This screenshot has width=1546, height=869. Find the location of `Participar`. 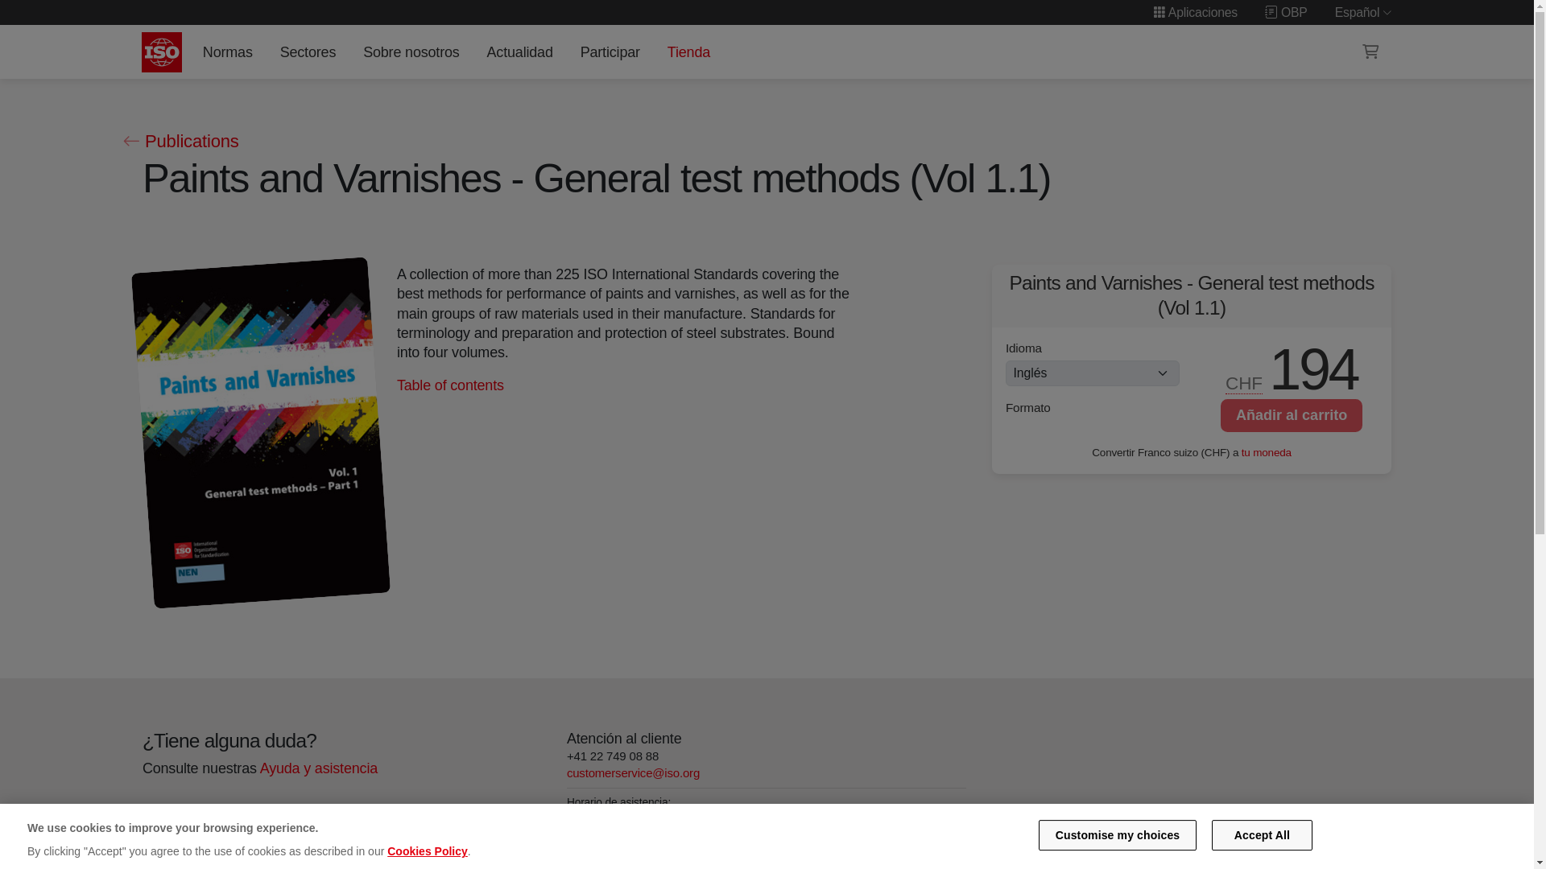

Participar is located at coordinates (610, 51).